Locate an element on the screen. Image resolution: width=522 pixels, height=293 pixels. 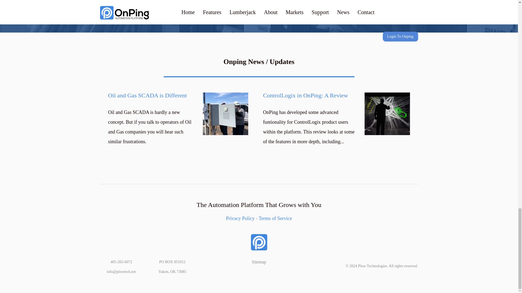
Oil and Gas SCADA is Different is located at coordinates (152, 95).